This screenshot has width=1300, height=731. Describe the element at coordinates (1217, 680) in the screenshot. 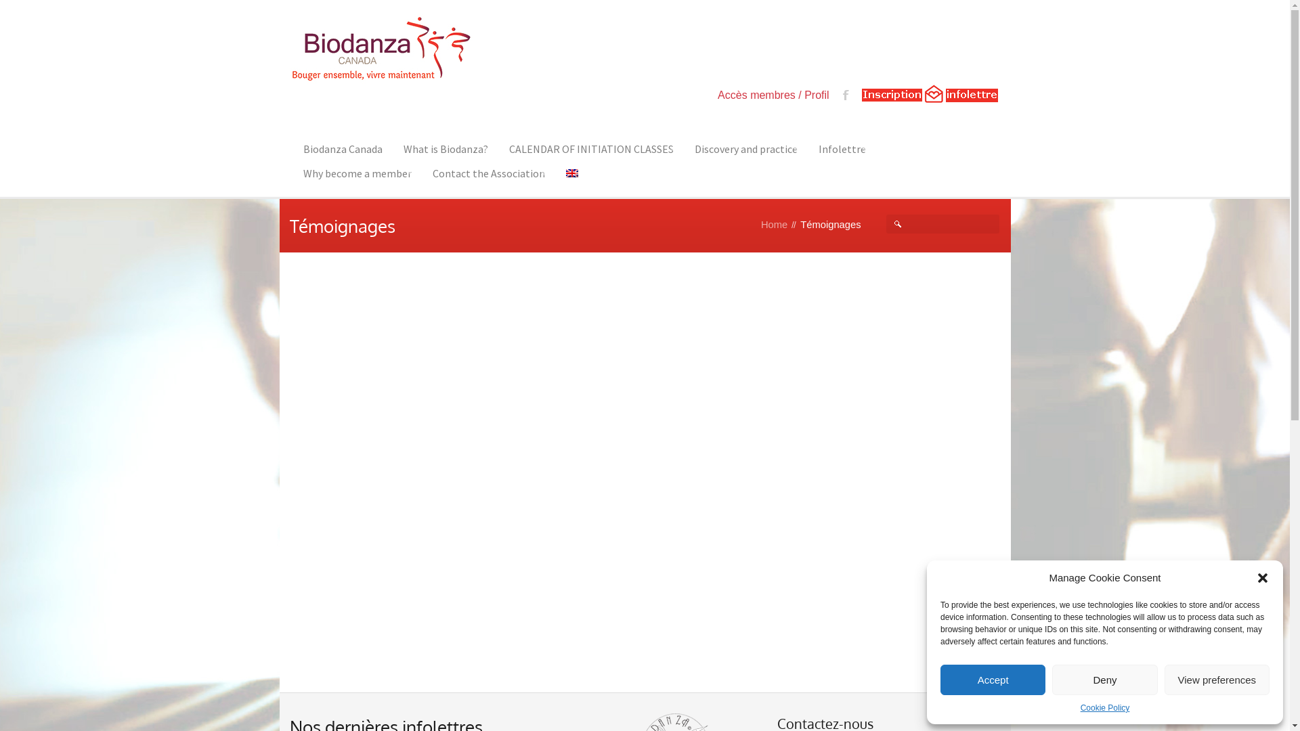

I see `View preferences` at that location.